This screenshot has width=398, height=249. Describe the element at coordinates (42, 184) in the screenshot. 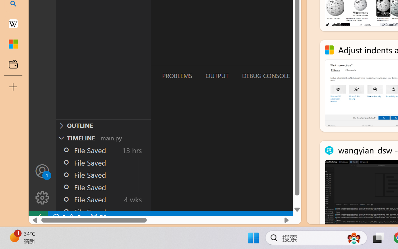

I see `Manage` at that location.